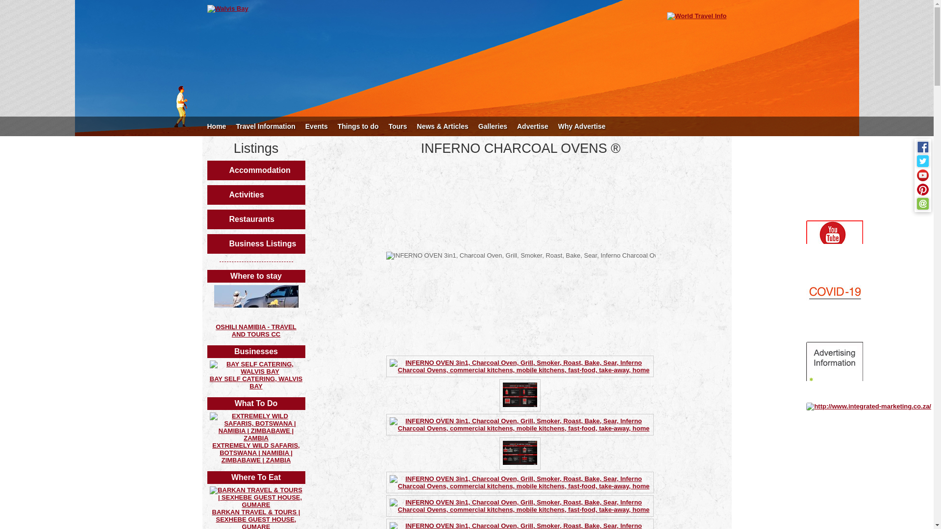 This screenshot has width=941, height=529. Describe the element at coordinates (256, 330) in the screenshot. I see `OSHILI NAMIBIA - TRAVEL AND TOURS CC` at that location.